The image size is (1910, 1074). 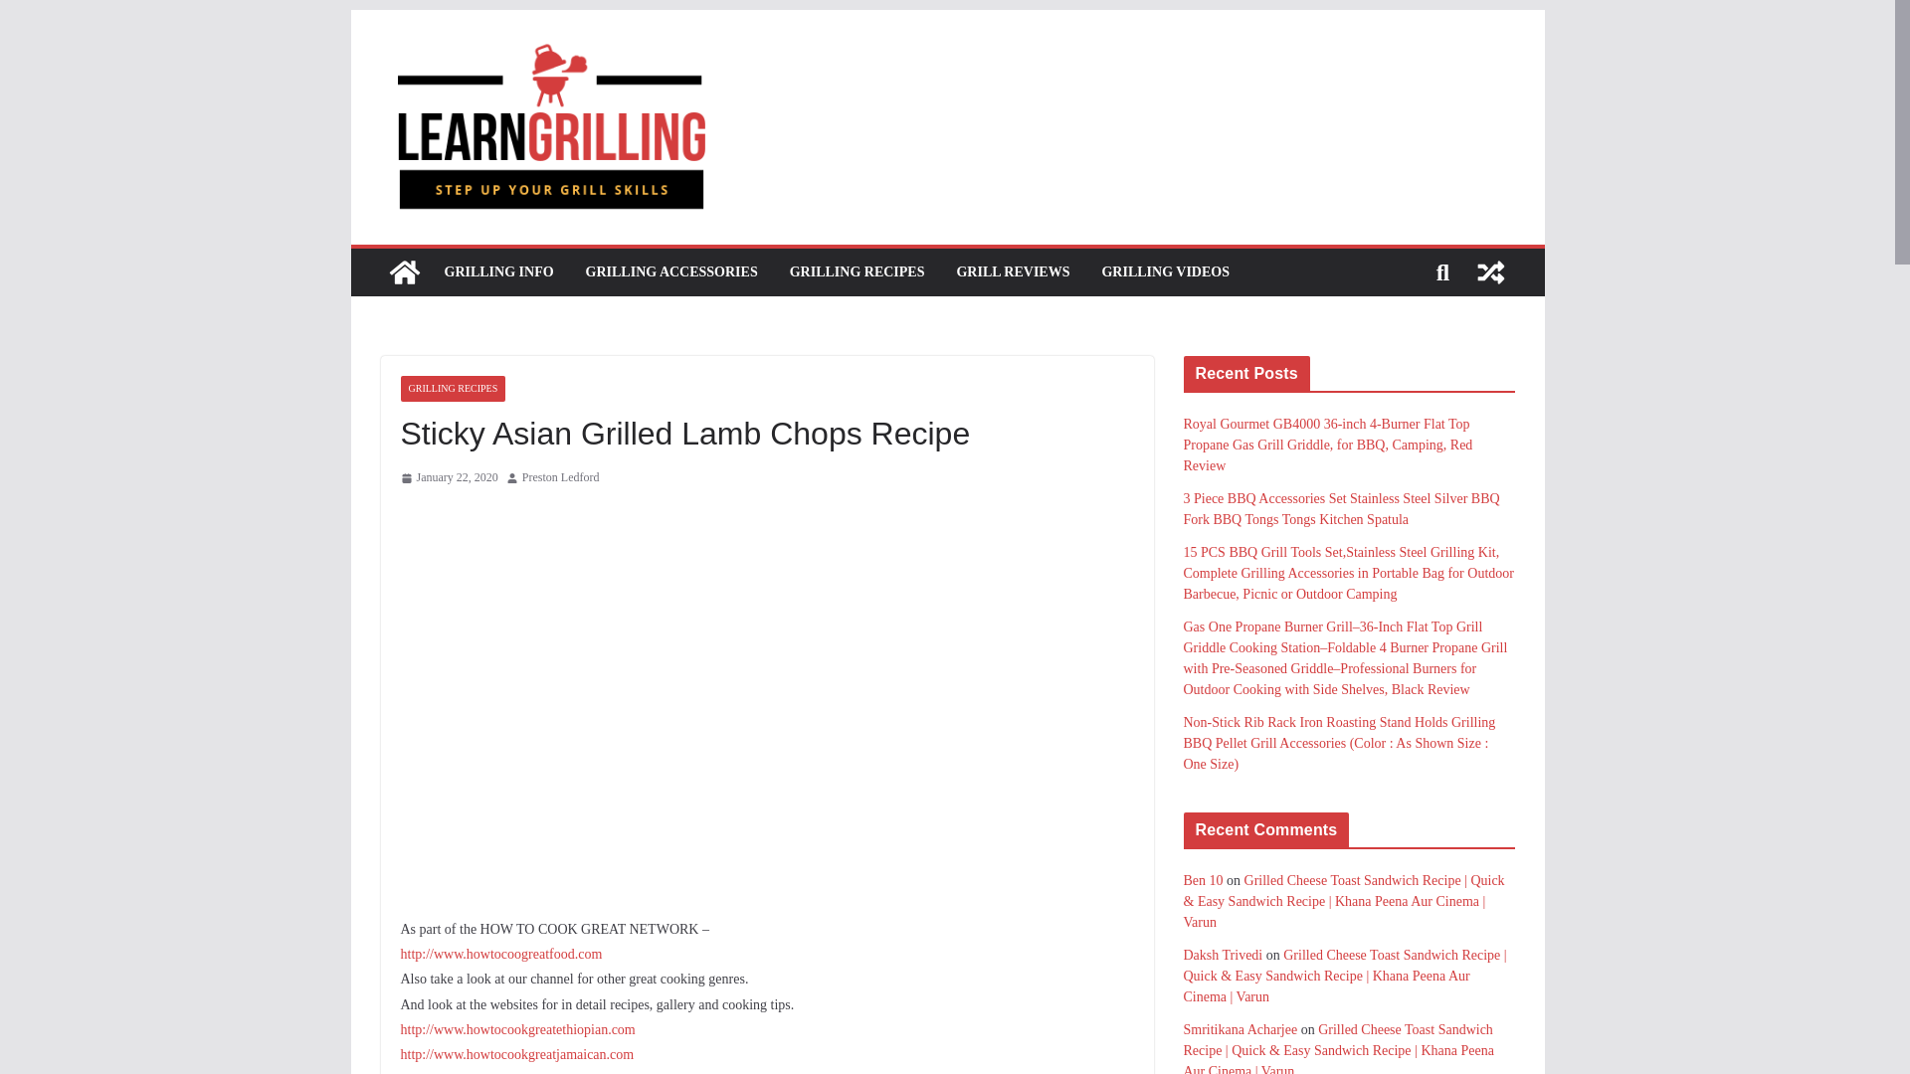 I want to click on Preston Ledford, so click(x=560, y=477).